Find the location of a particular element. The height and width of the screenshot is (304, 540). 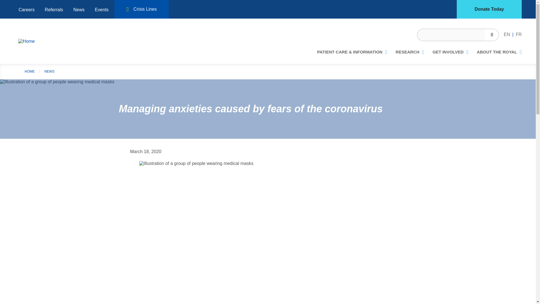

Events is located at coordinates (101, 10).